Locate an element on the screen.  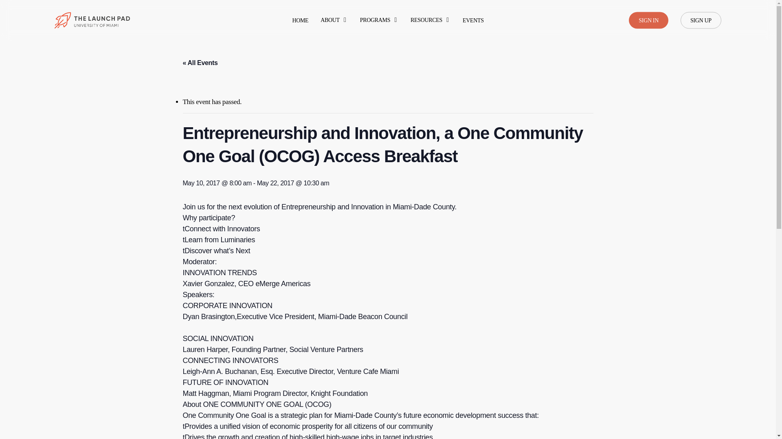
ABOUT is located at coordinates (334, 20).